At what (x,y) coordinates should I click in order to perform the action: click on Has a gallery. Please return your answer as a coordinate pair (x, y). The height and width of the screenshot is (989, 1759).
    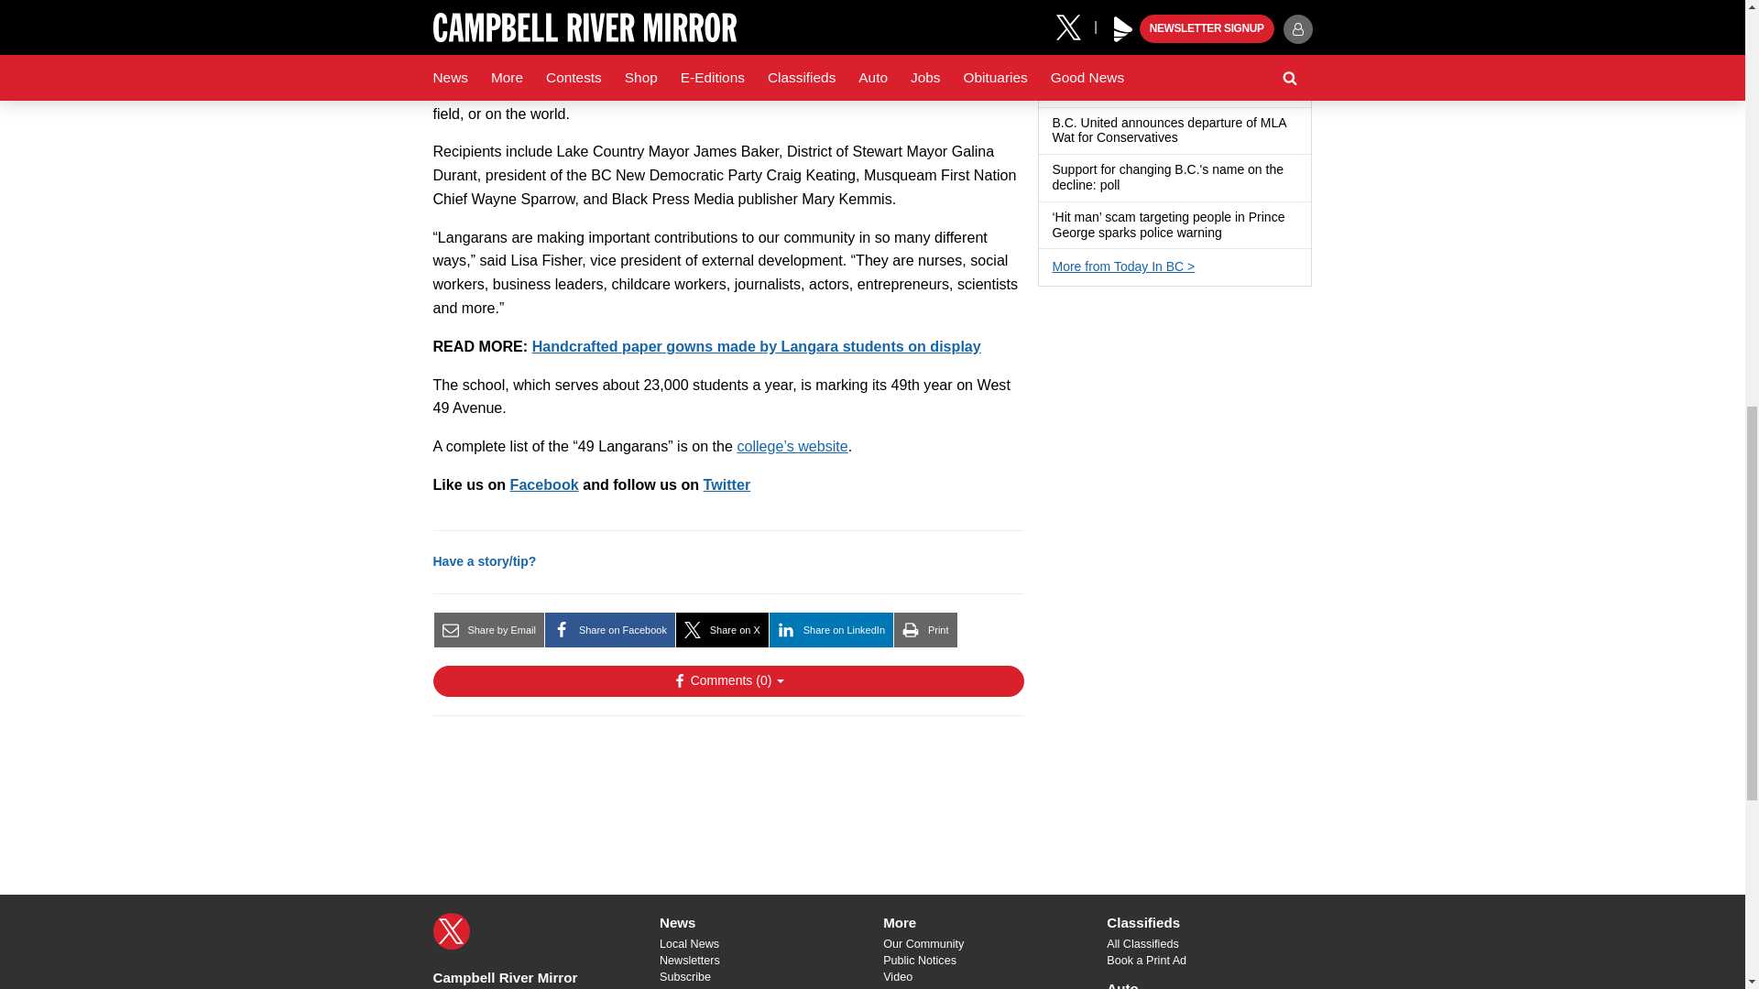
    Looking at the image, I should click on (1189, 44).